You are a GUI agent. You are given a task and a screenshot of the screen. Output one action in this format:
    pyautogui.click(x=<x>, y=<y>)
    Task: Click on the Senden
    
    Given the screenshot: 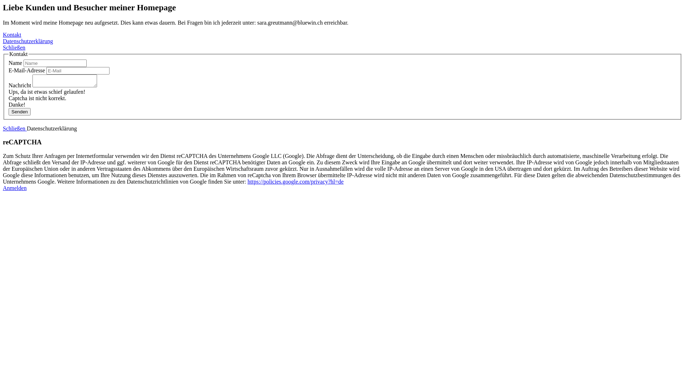 What is the action you would take?
    pyautogui.click(x=20, y=111)
    